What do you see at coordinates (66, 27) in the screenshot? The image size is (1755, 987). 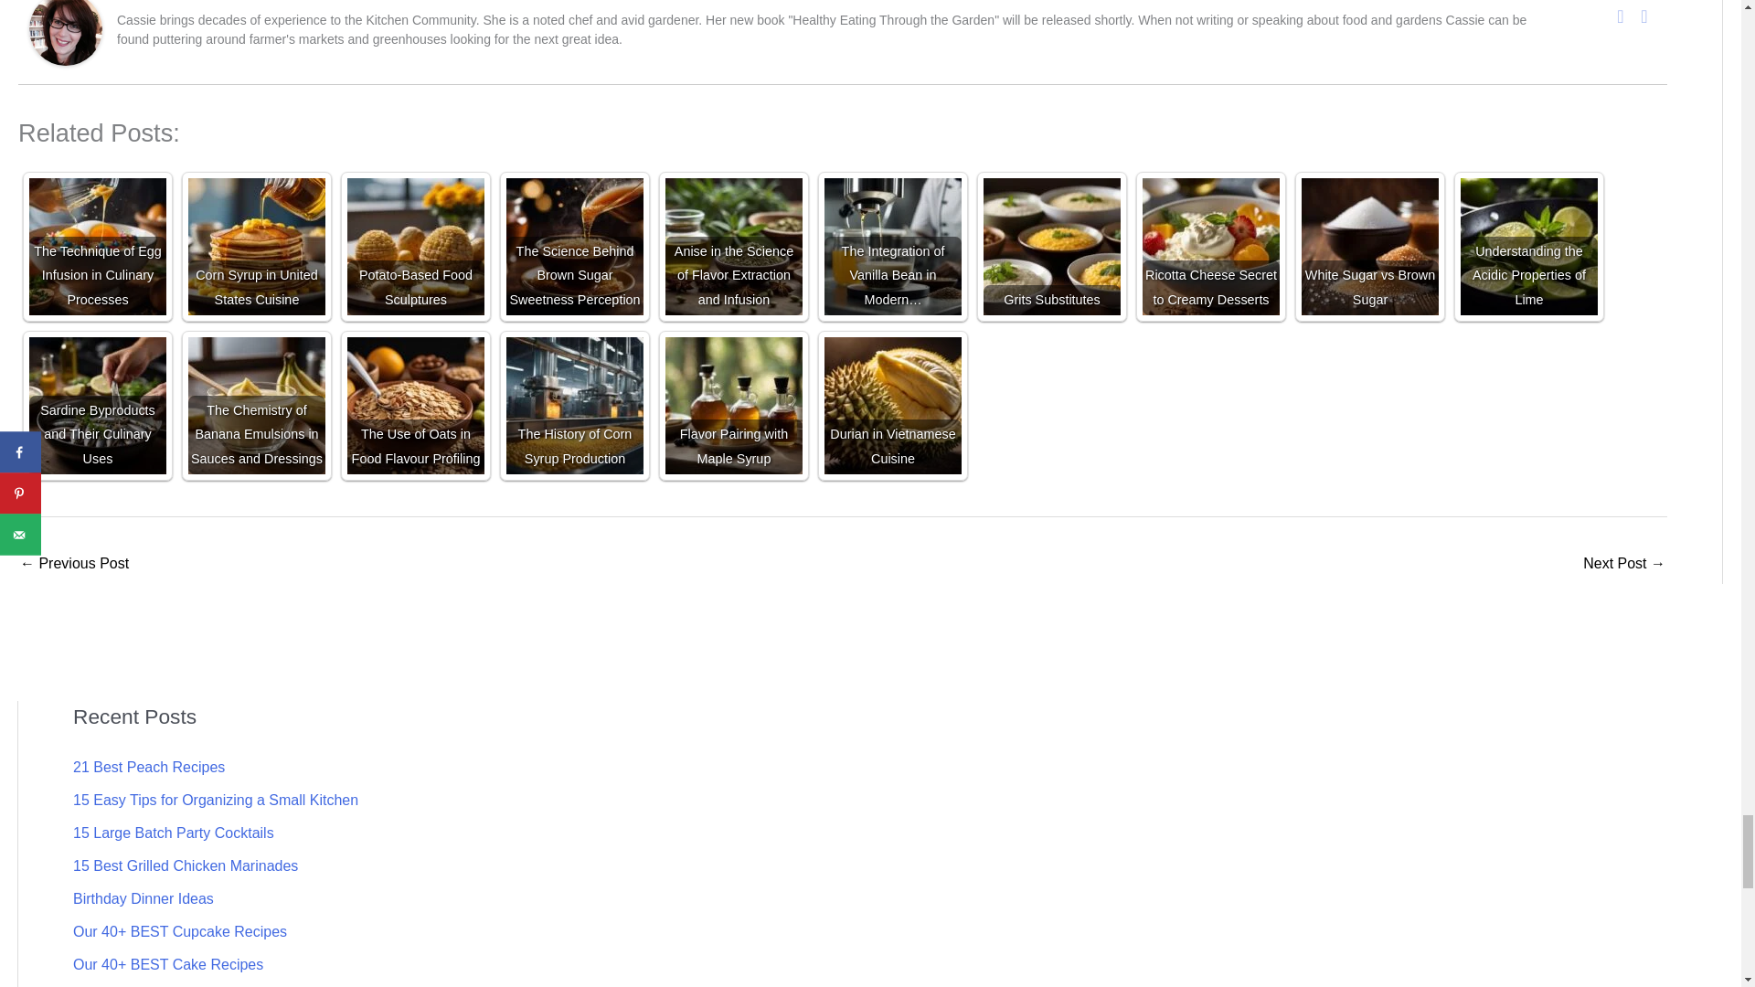 I see `Cassie Marshall` at bounding box center [66, 27].